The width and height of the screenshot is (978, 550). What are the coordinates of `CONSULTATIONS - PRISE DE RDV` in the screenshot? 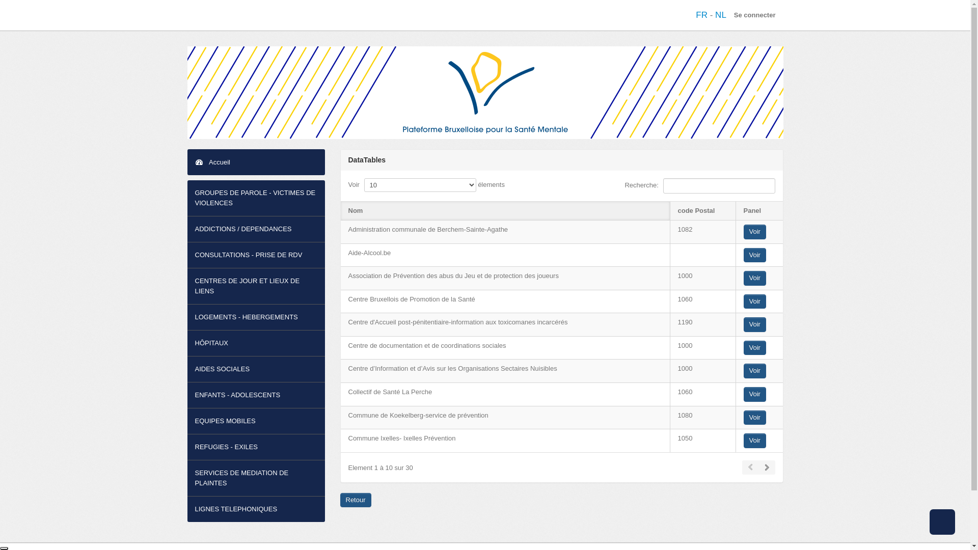 It's located at (256, 255).